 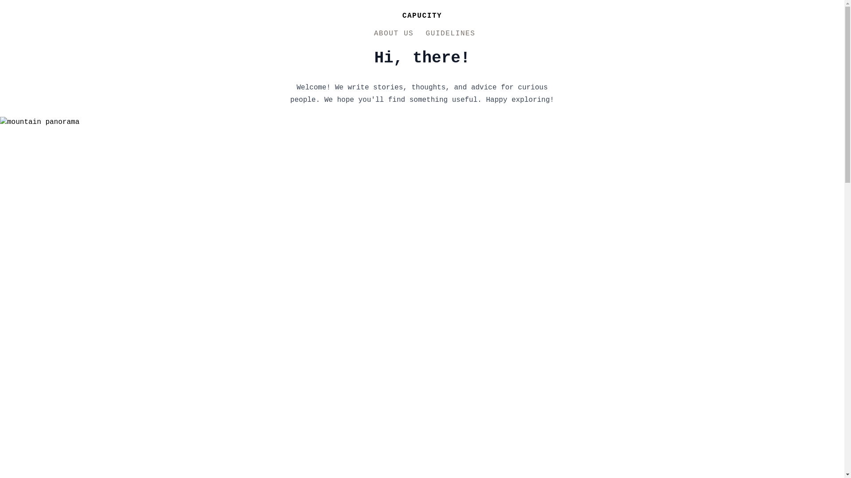 What do you see at coordinates (422, 16) in the screenshot?
I see `CAPUCITY` at bounding box center [422, 16].